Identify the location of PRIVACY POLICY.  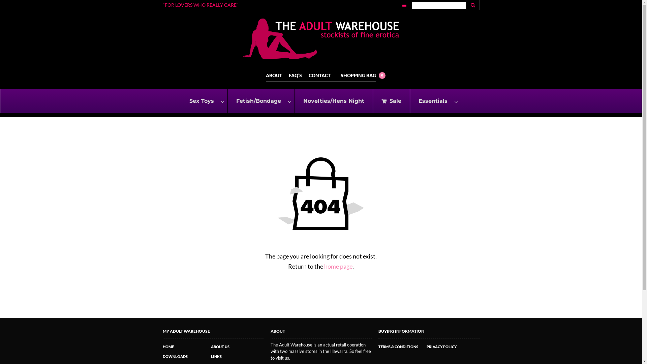
(441, 346).